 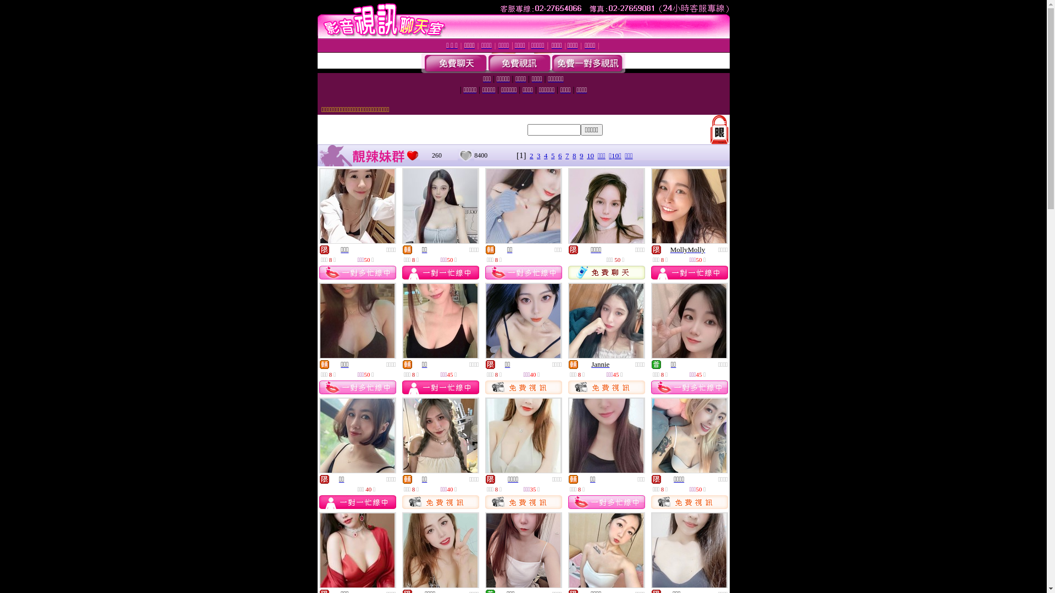 I want to click on 5, so click(x=553, y=156).